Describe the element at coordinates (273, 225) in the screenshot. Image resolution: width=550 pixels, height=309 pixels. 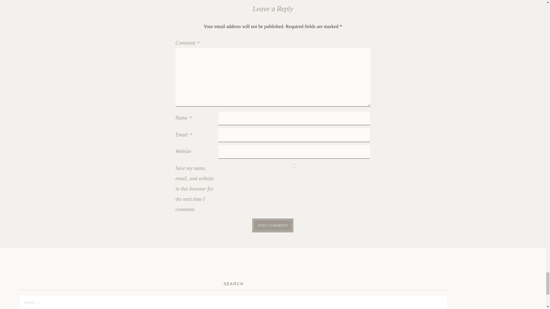
I see `Post Comment` at that location.